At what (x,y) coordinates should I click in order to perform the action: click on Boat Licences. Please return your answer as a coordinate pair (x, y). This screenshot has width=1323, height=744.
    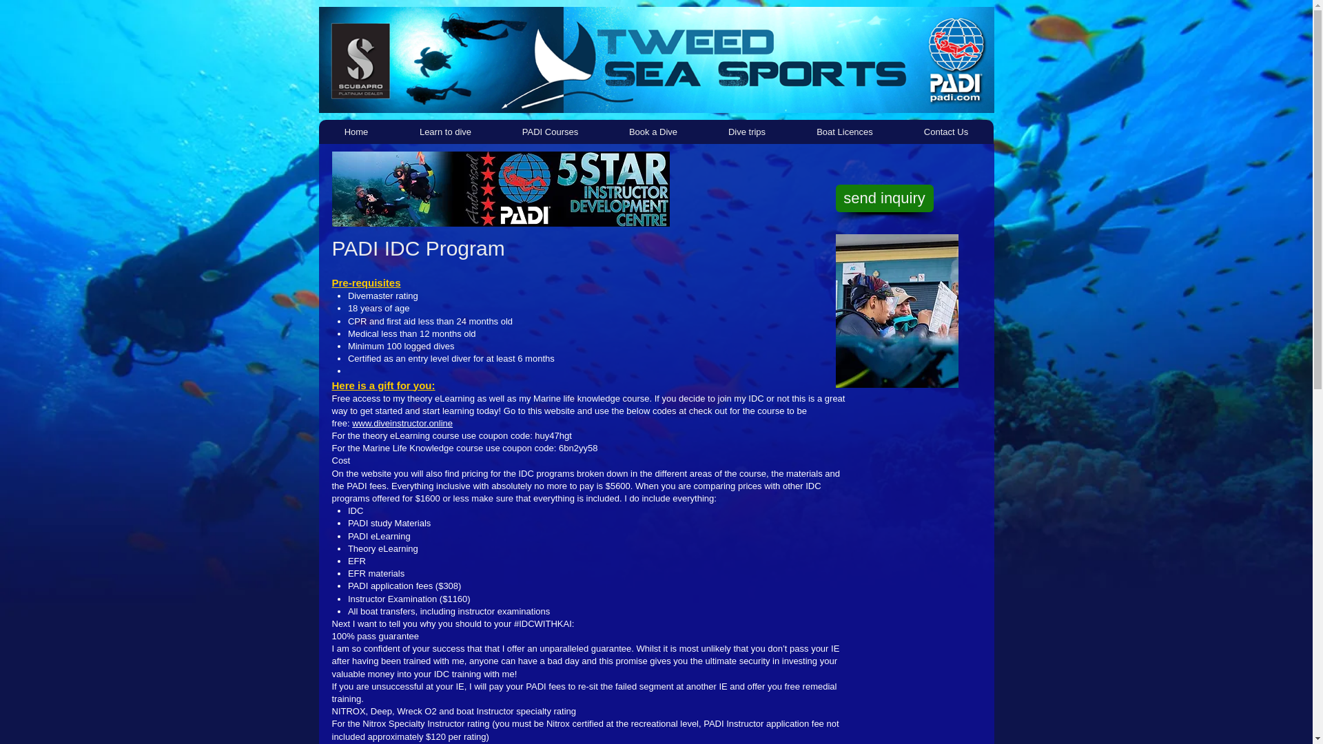
    Looking at the image, I should click on (845, 132).